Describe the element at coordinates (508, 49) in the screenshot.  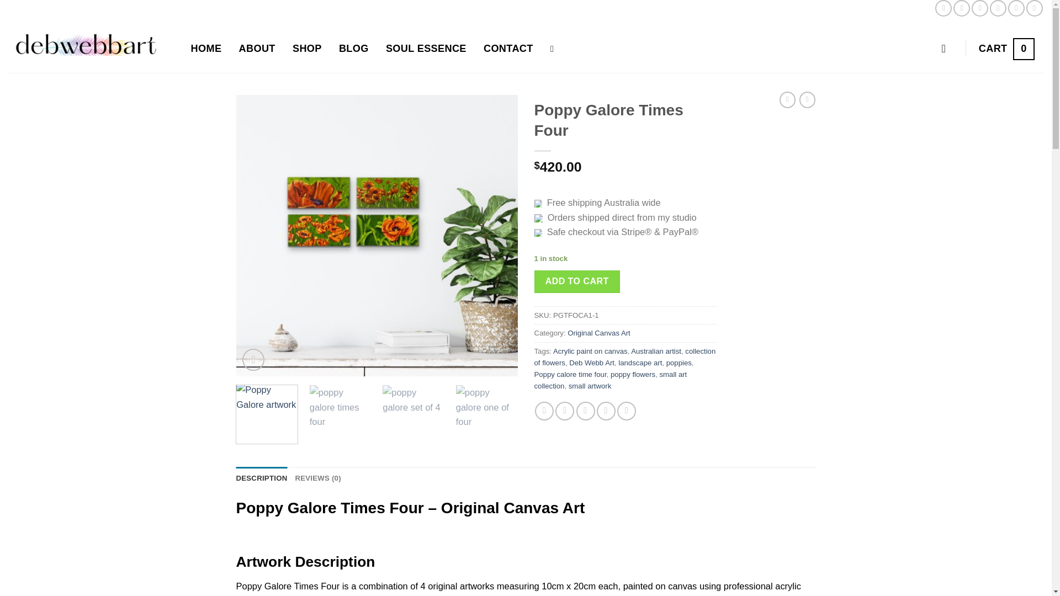
I see `Follow on Pinterest` at that location.